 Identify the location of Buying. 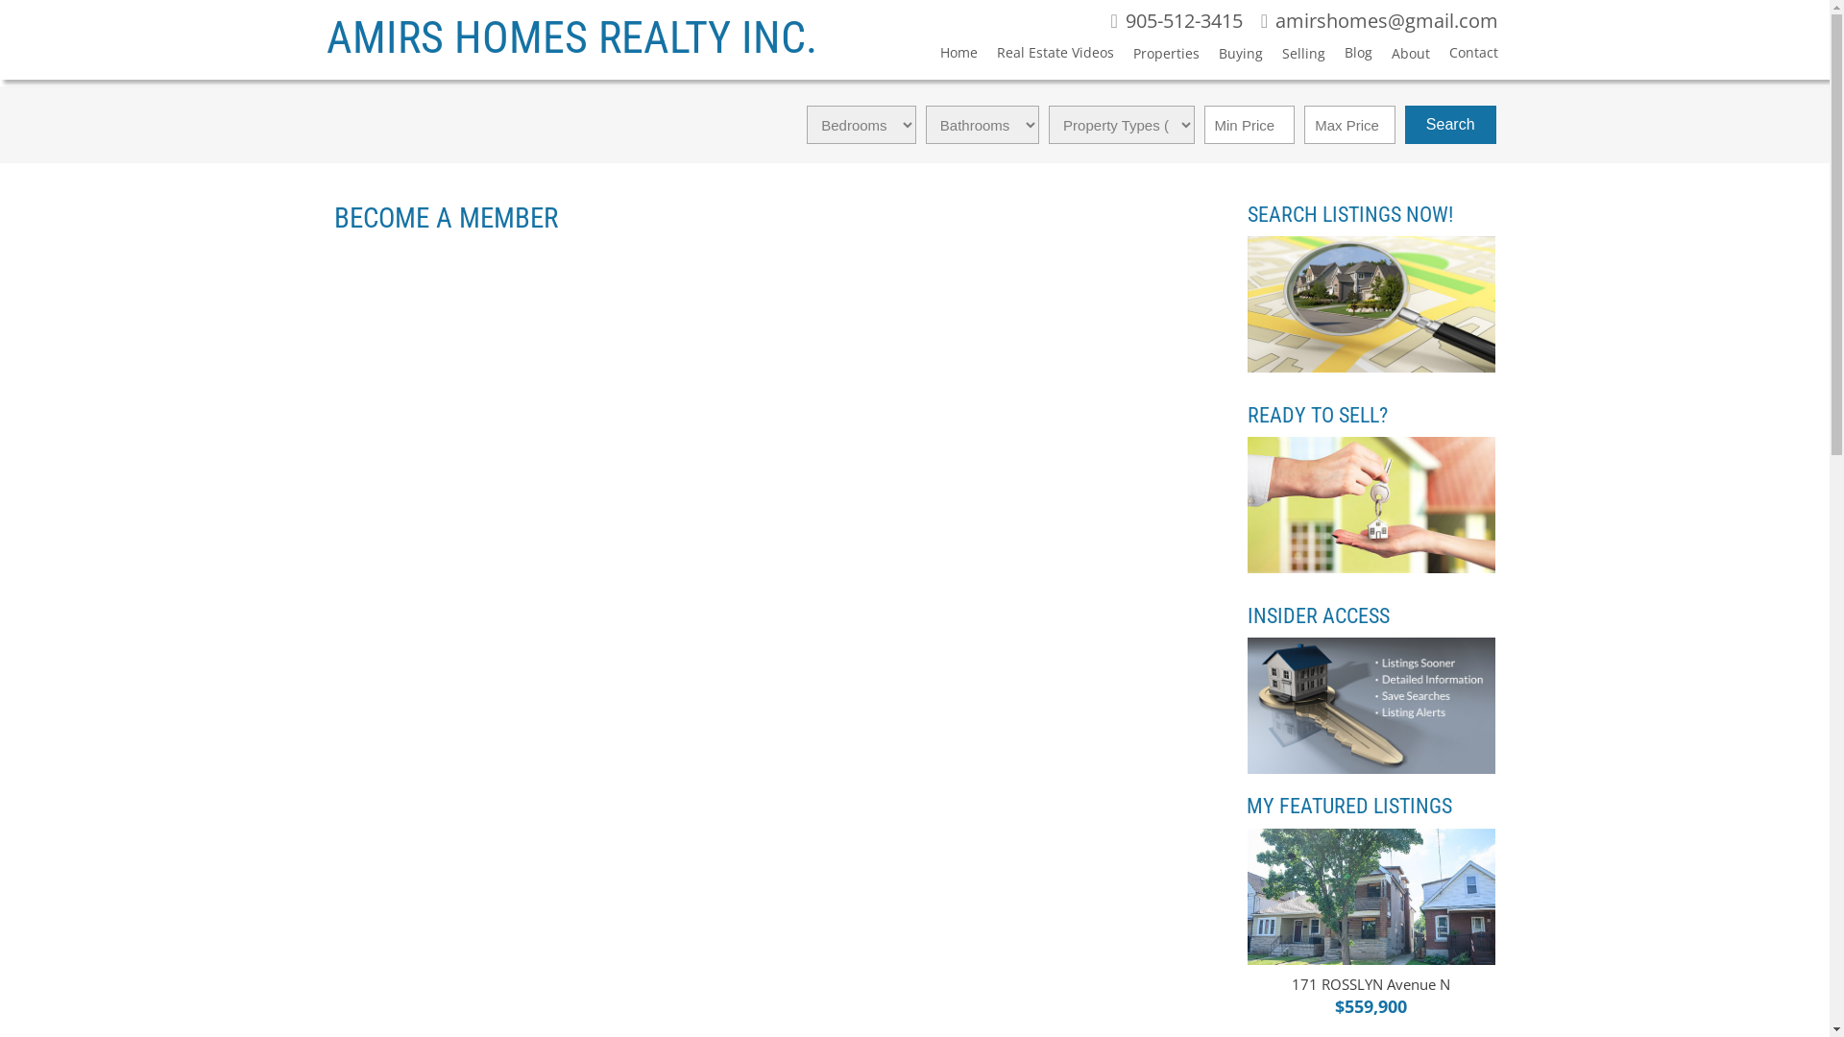
(1231, 58).